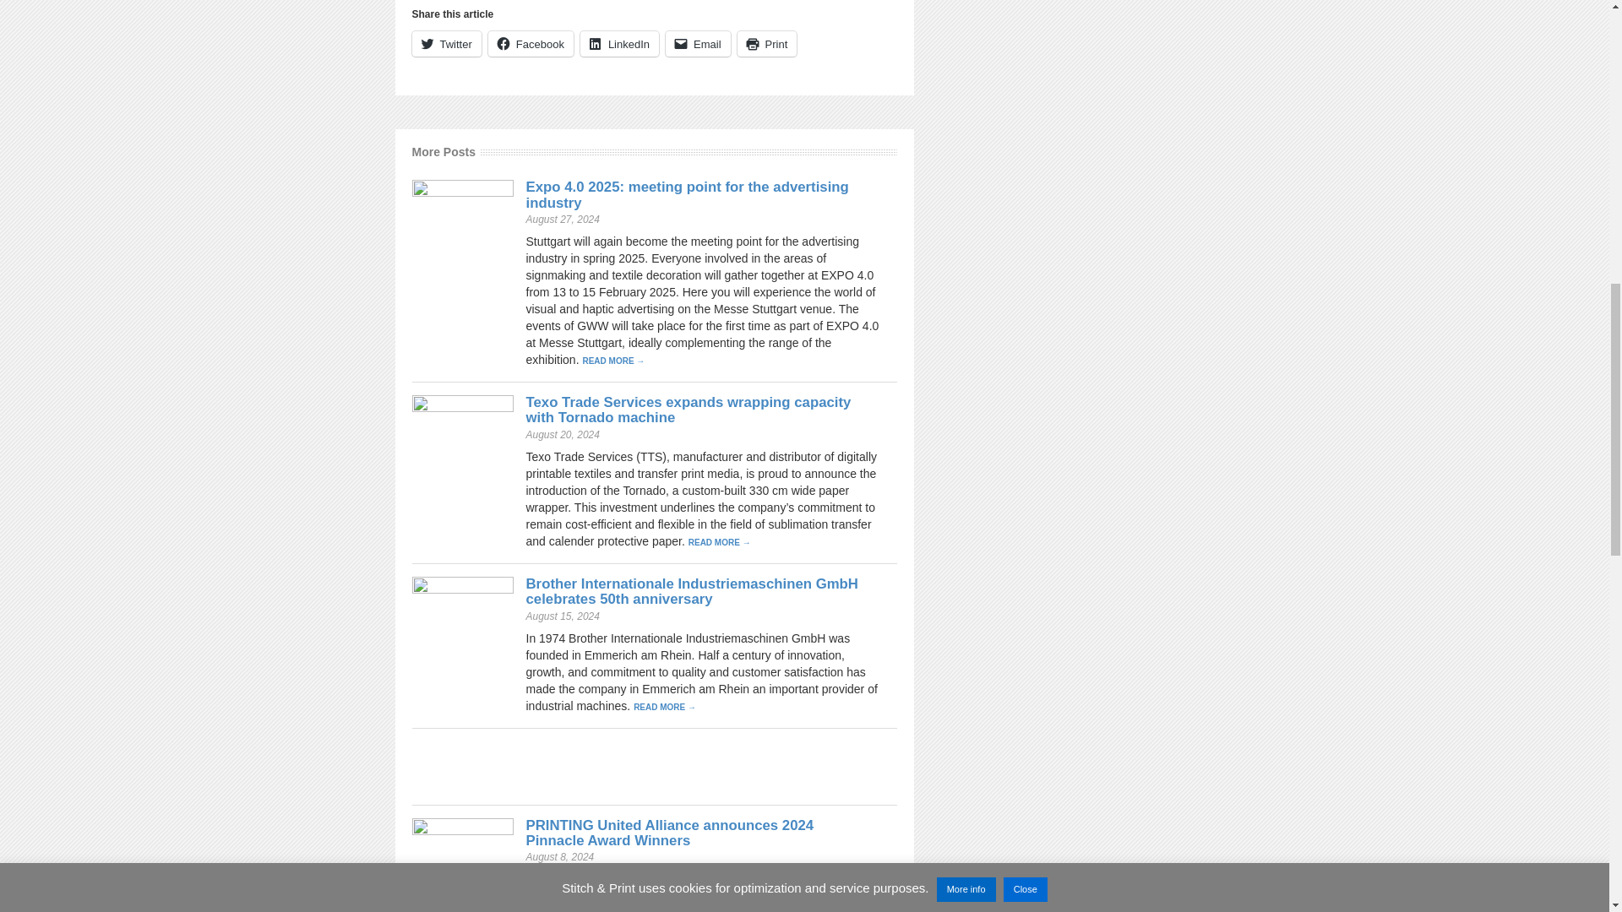 This screenshot has width=1622, height=912. Describe the element at coordinates (767, 43) in the screenshot. I see `Click to print` at that location.